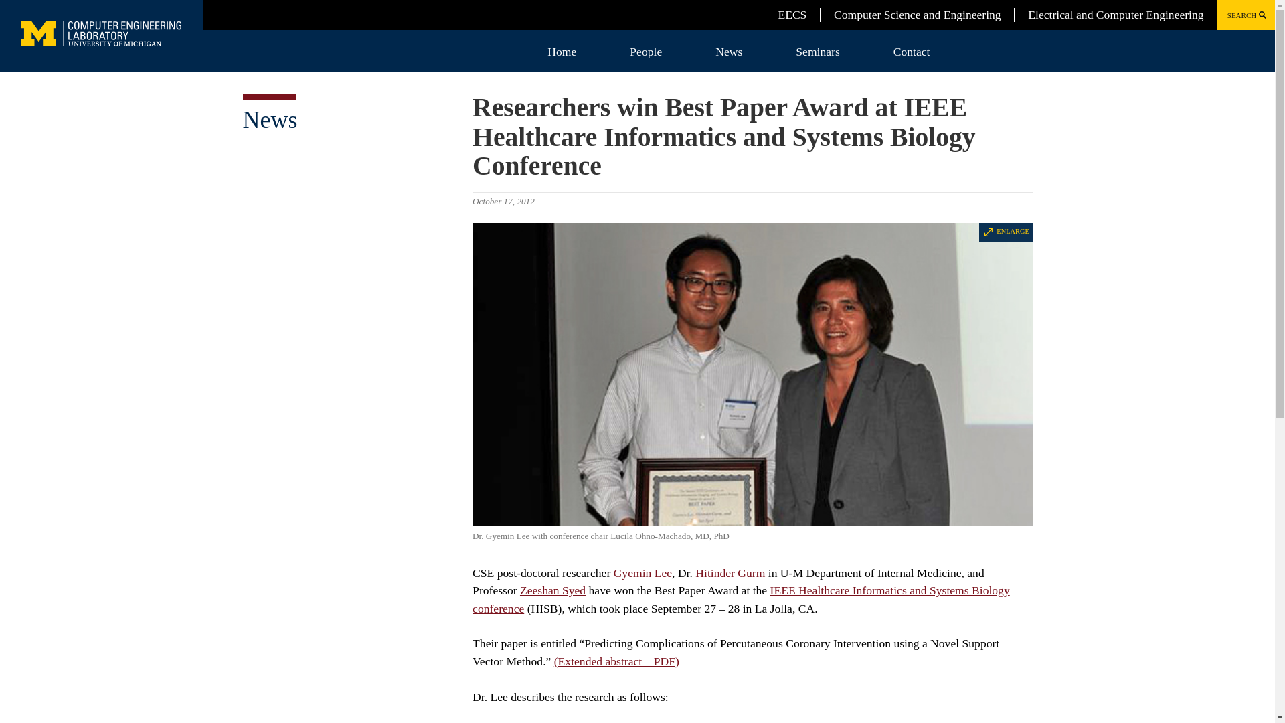  What do you see at coordinates (792, 15) in the screenshot?
I see `EECS` at bounding box center [792, 15].